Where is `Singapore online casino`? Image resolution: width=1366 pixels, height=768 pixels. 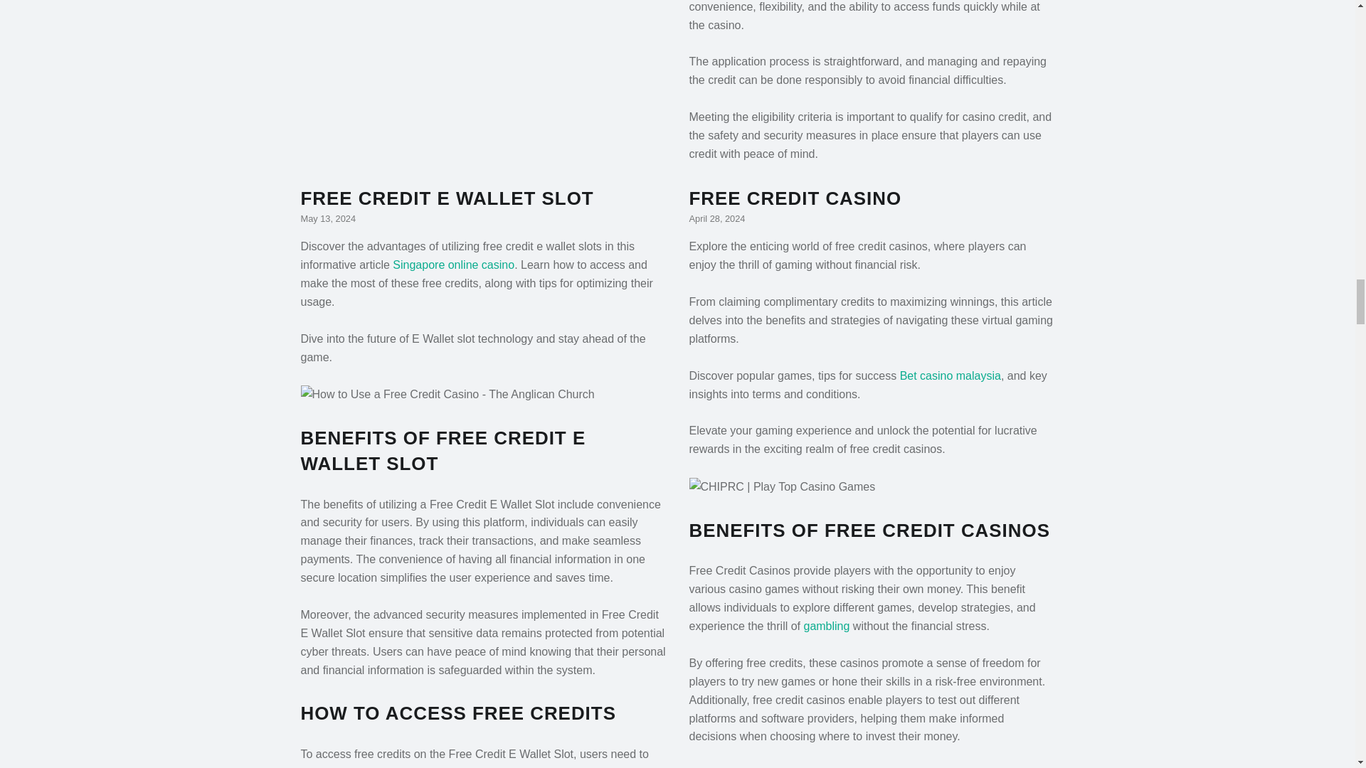 Singapore online casino is located at coordinates (454, 265).